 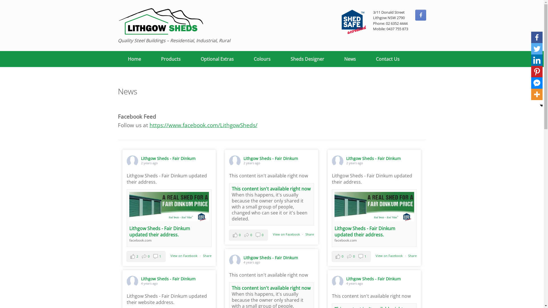 I want to click on Optional Extras, so click(x=217, y=59).